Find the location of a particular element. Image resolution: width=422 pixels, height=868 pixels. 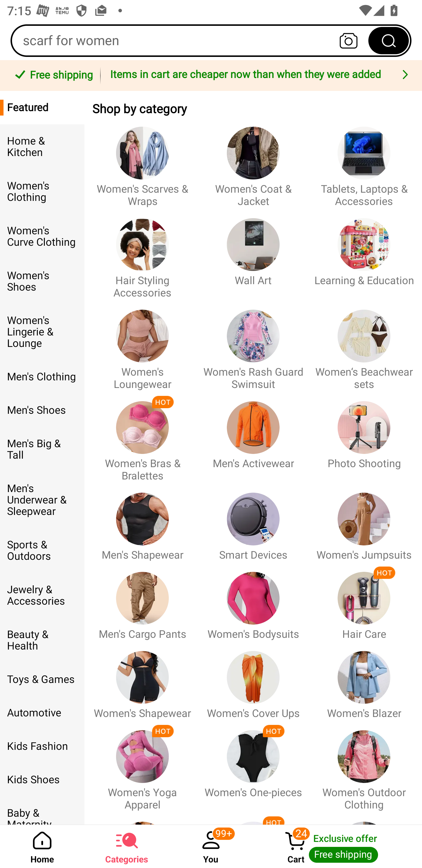

Baby & Maternity is located at coordinates (42, 811).